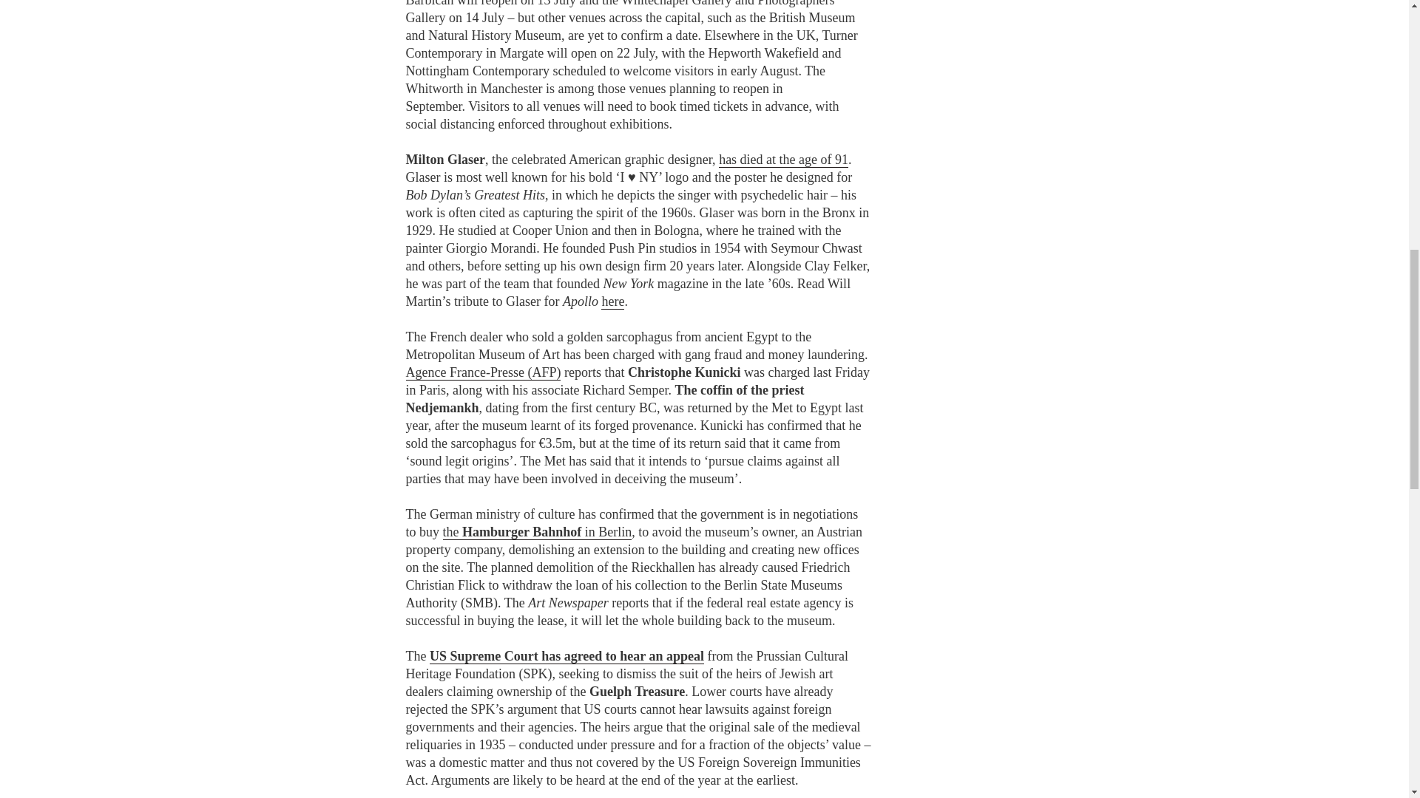  What do you see at coordinates (782, 160) in the screenshot?
I see `has died at the age of 91` at bounding box center [782, 160].